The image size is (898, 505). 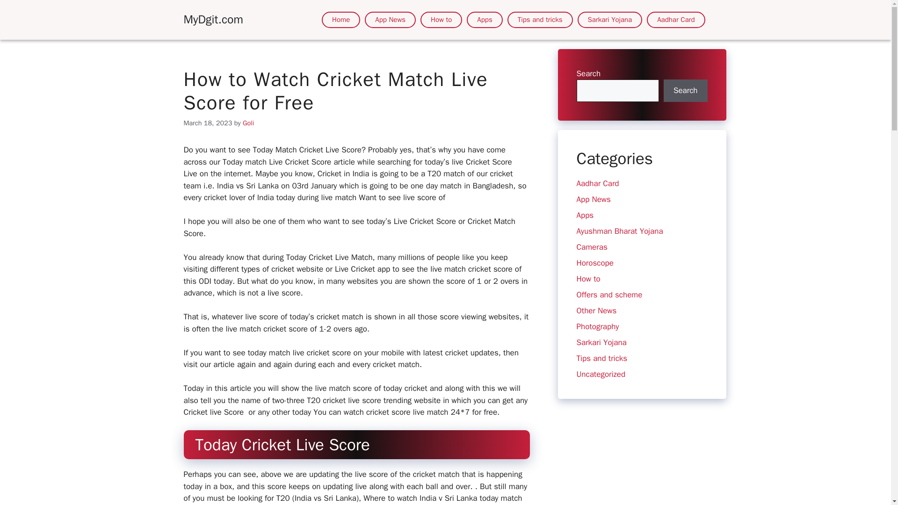 I want to click on Tips and tricks, so click(x=601, y=358).